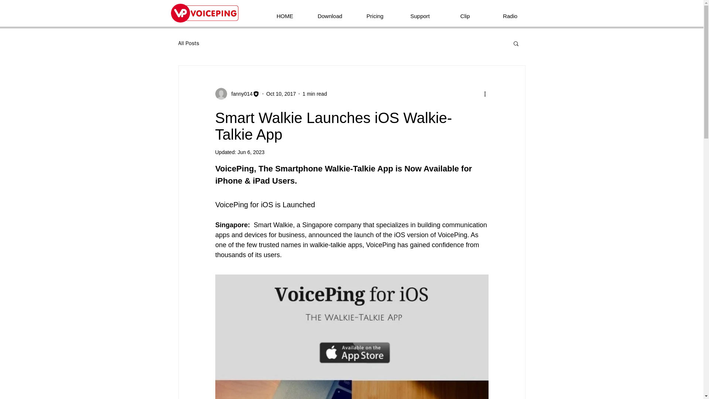 Image resolution: width=709 pixels, height=399 pixels. What do you see at coordinates (251, 152) in the screenshot?
I see `Jun 6, 2023` at bounding box center [251, 152].